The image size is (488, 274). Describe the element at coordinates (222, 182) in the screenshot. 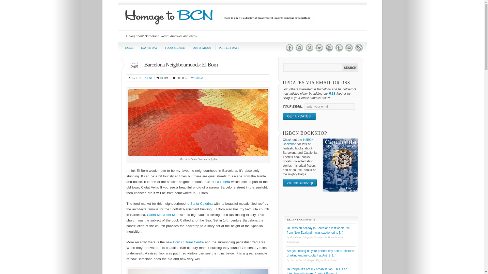

I see `La Ribera` at that location.